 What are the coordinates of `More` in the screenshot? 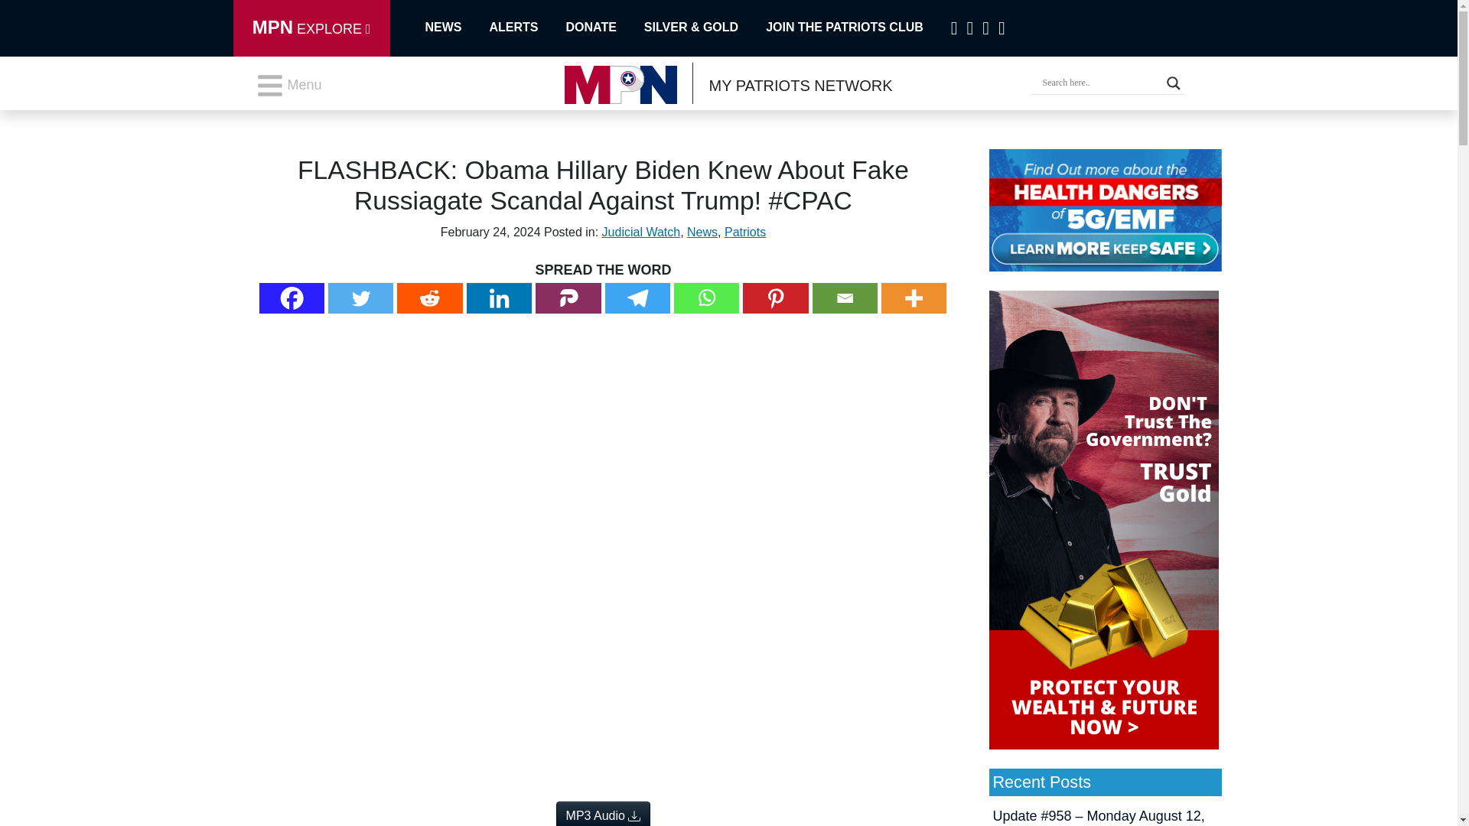 It's located at (914, 298).